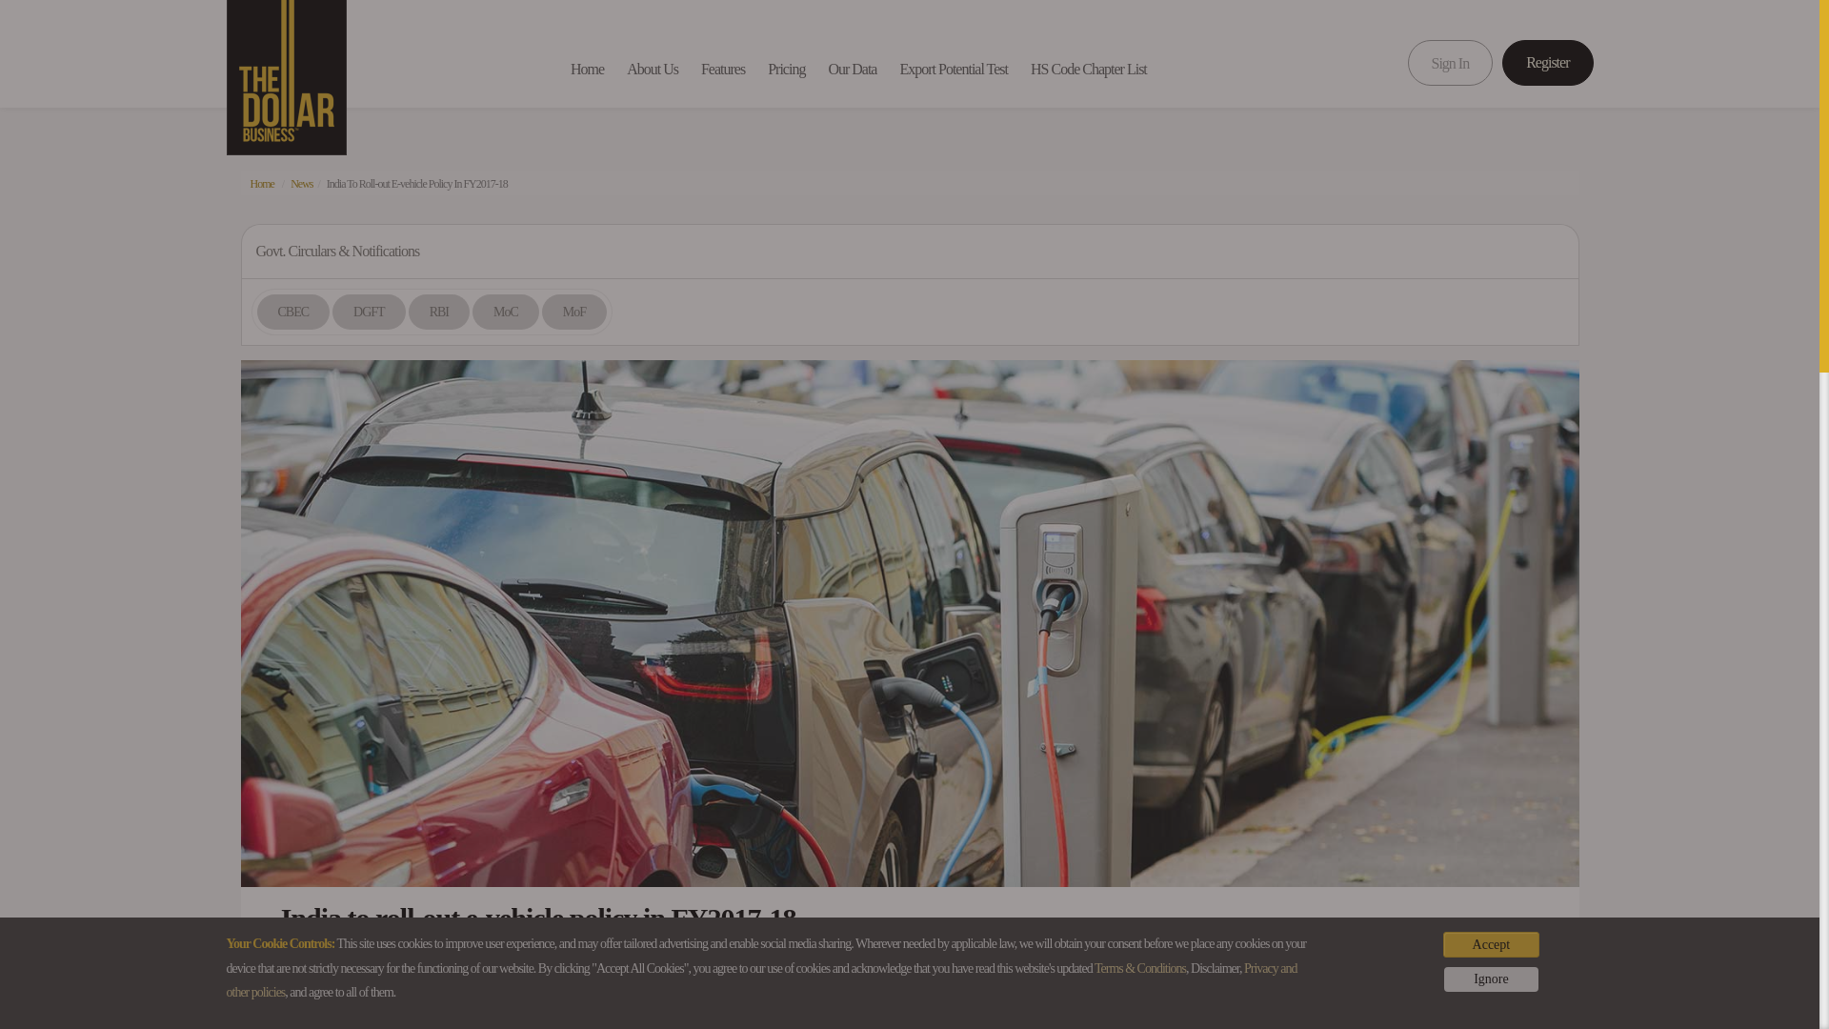  Describe the element at coordinates (1451, 63) in the screenshot. I see `Sign In` at that location.